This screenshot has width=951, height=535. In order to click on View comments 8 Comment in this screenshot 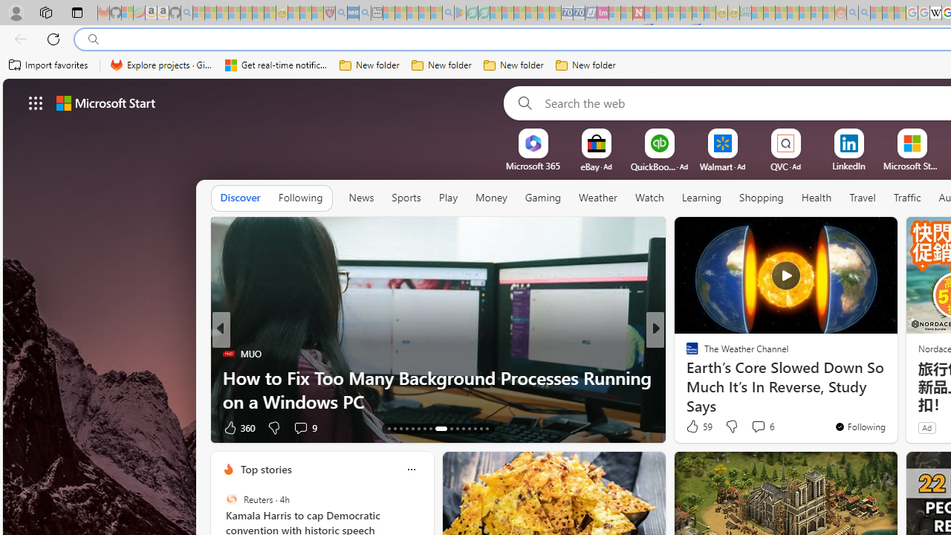, I will do `click(758, 427)`.